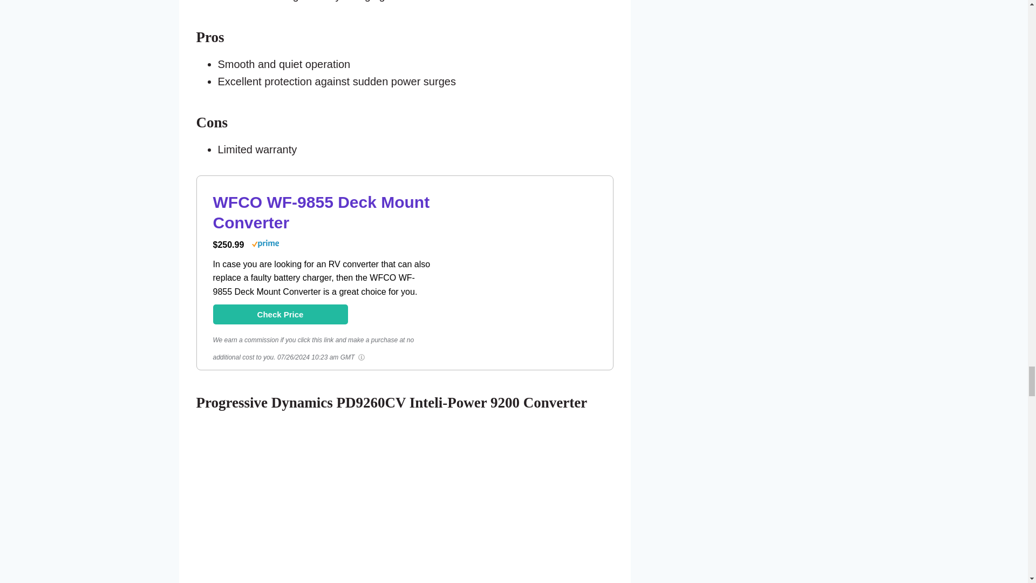 Image resolution: width=1036 pixels, height=583 pixels. I want to click on WFCO WF-9855 Deck Mount Converter, so click(321, 212).